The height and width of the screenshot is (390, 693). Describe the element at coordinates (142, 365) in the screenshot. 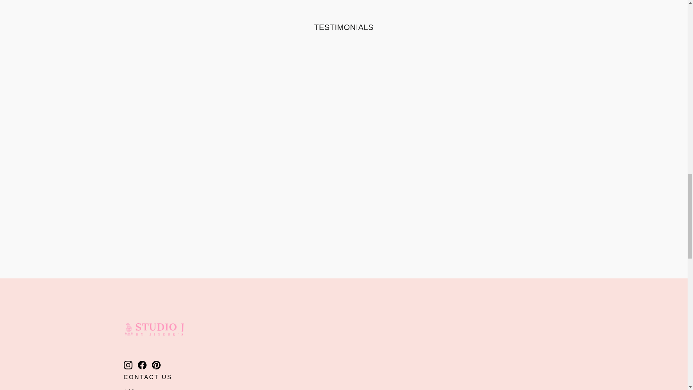

I see `Studio J Shop on Facebook` at that location.